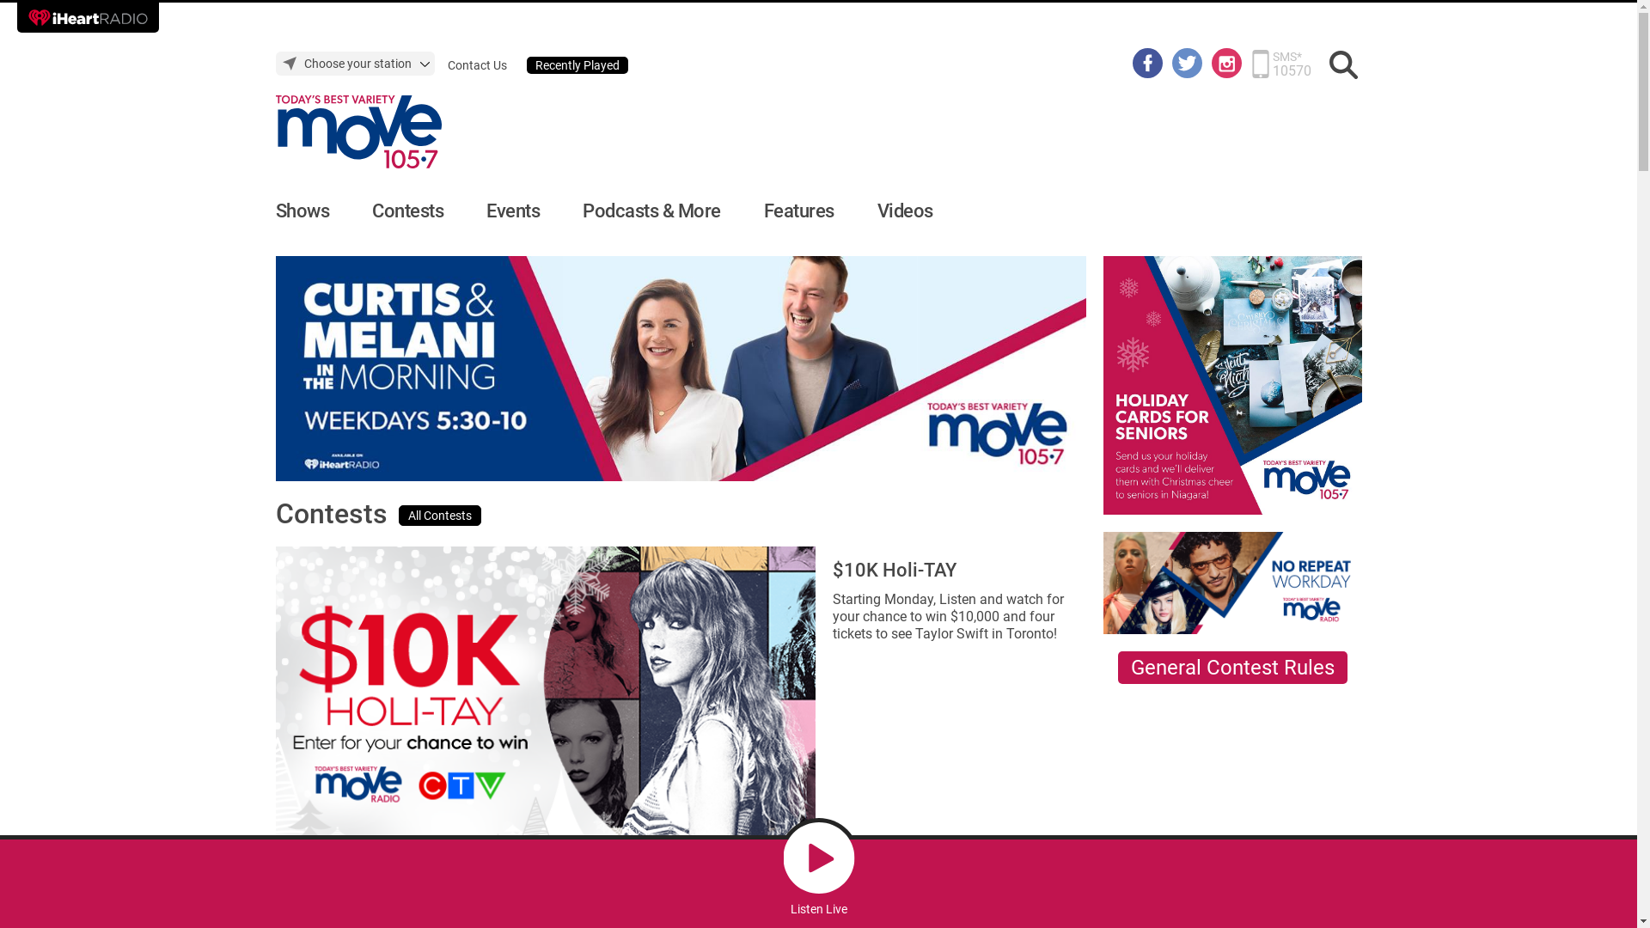 This screenshot has width=1650, height=928. I want to click on Recently Played, so click(577, 65).